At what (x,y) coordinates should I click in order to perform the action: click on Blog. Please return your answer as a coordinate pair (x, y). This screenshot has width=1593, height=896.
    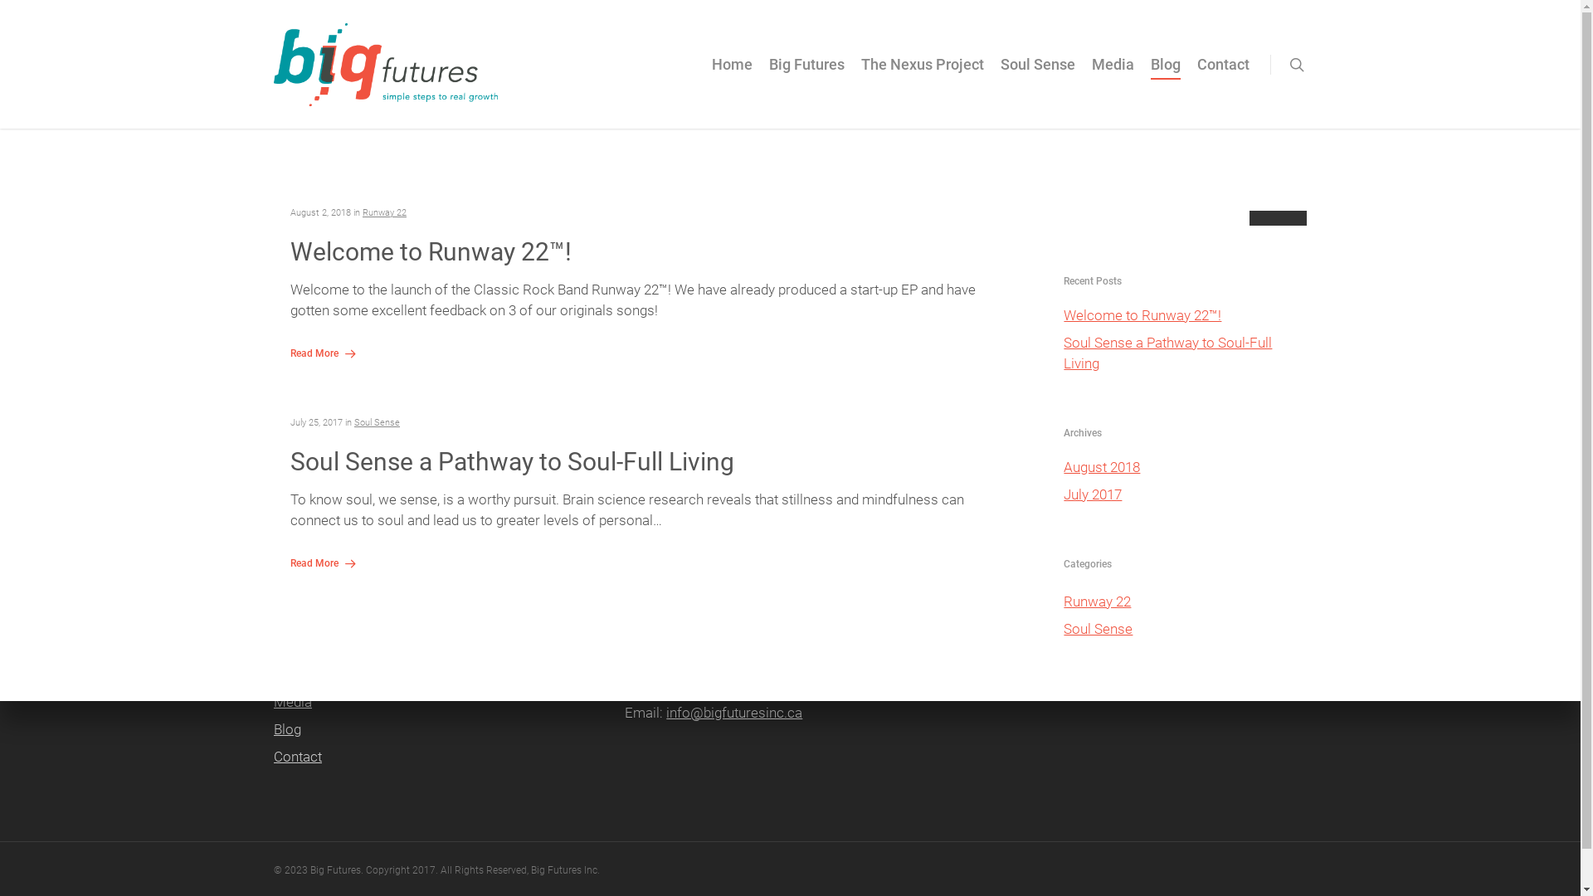
    Looking at the image, I should click on (1166, 76).